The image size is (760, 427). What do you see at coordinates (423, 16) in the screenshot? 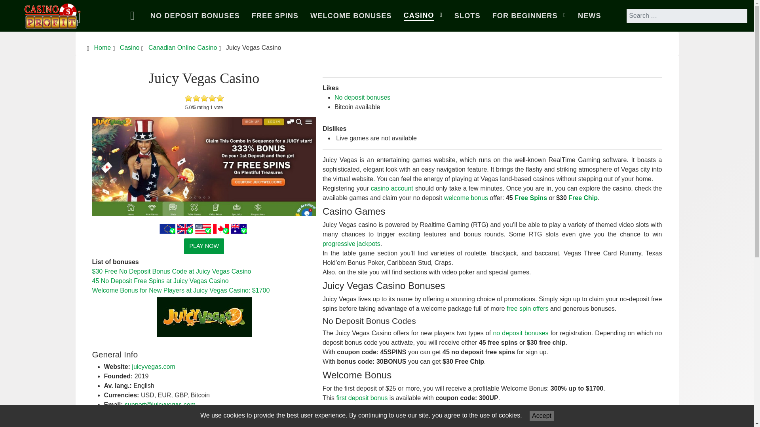
I see `CASINO` at bounding box center [423, 16].